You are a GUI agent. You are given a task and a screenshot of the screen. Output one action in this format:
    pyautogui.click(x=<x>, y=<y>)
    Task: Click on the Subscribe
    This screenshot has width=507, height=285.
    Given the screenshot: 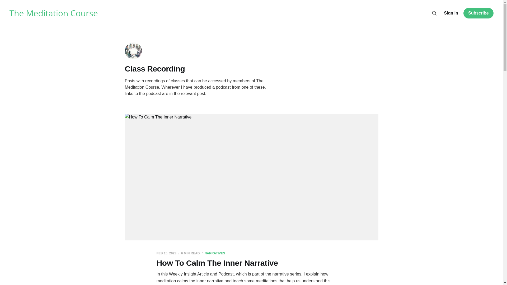 What is the action you would take?
    pyautogui.click(x=478, y=13)
    